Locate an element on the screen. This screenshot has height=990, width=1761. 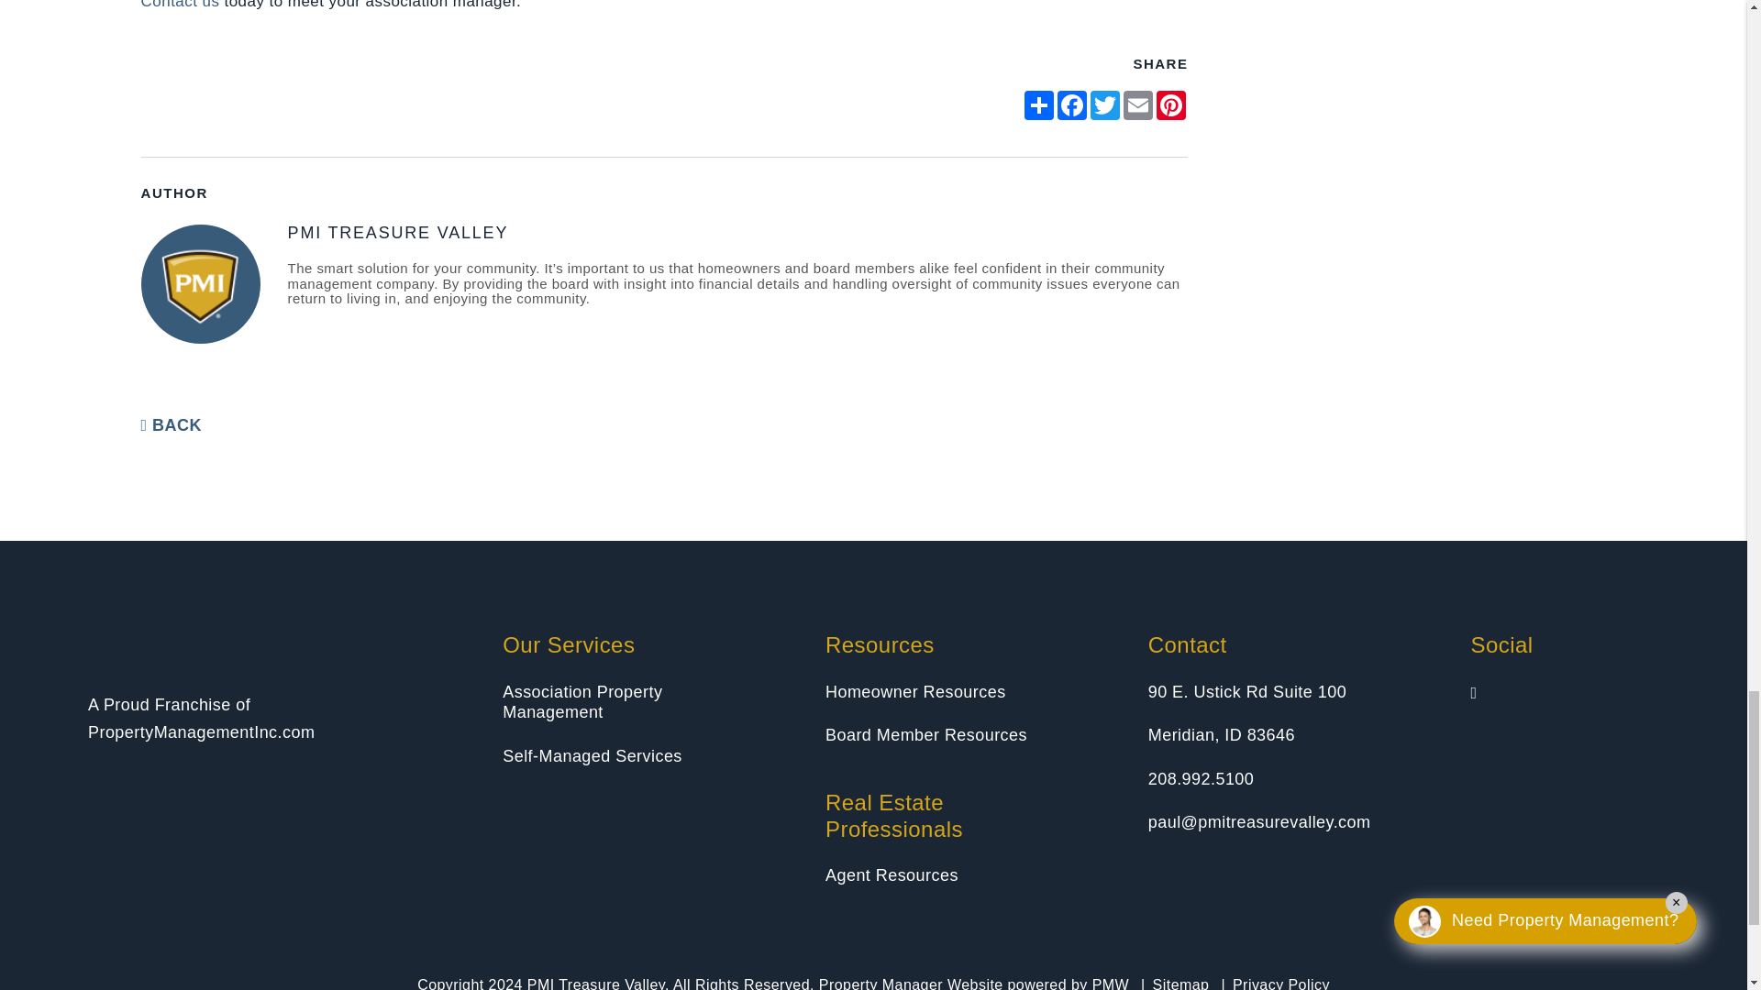
opens in new window is located at coordinates (1104, 104).